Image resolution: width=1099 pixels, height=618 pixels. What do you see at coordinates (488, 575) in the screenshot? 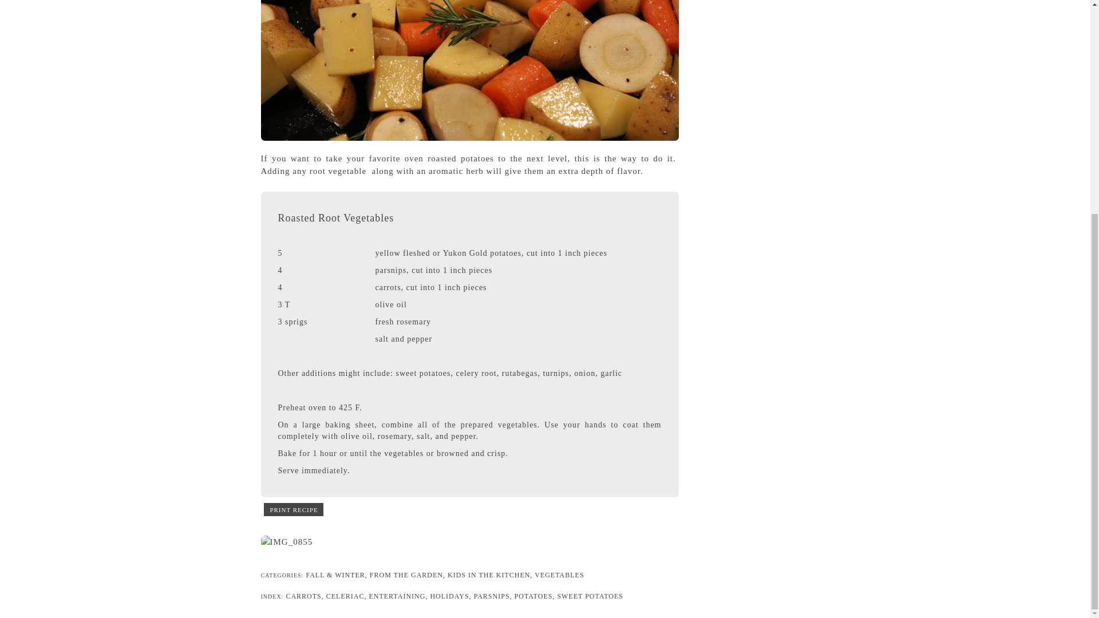
I see `KIDS IN THE KITCHEN` at bounding box center [488, 575].